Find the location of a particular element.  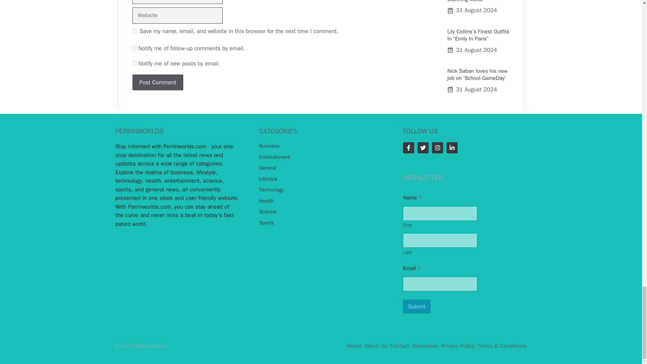

yes is located at coordinates (134, 31).